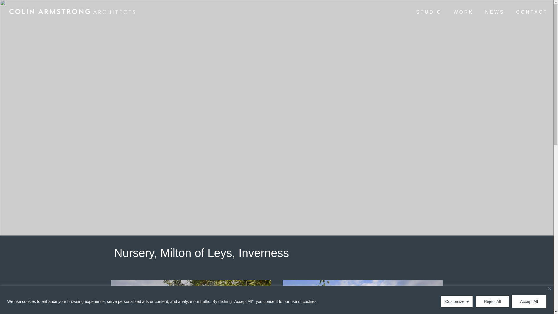 This screenshot has height=314, width=558. Describe the element at coordinates (464, 16) in the screenshot. I see `WORK` at that location.